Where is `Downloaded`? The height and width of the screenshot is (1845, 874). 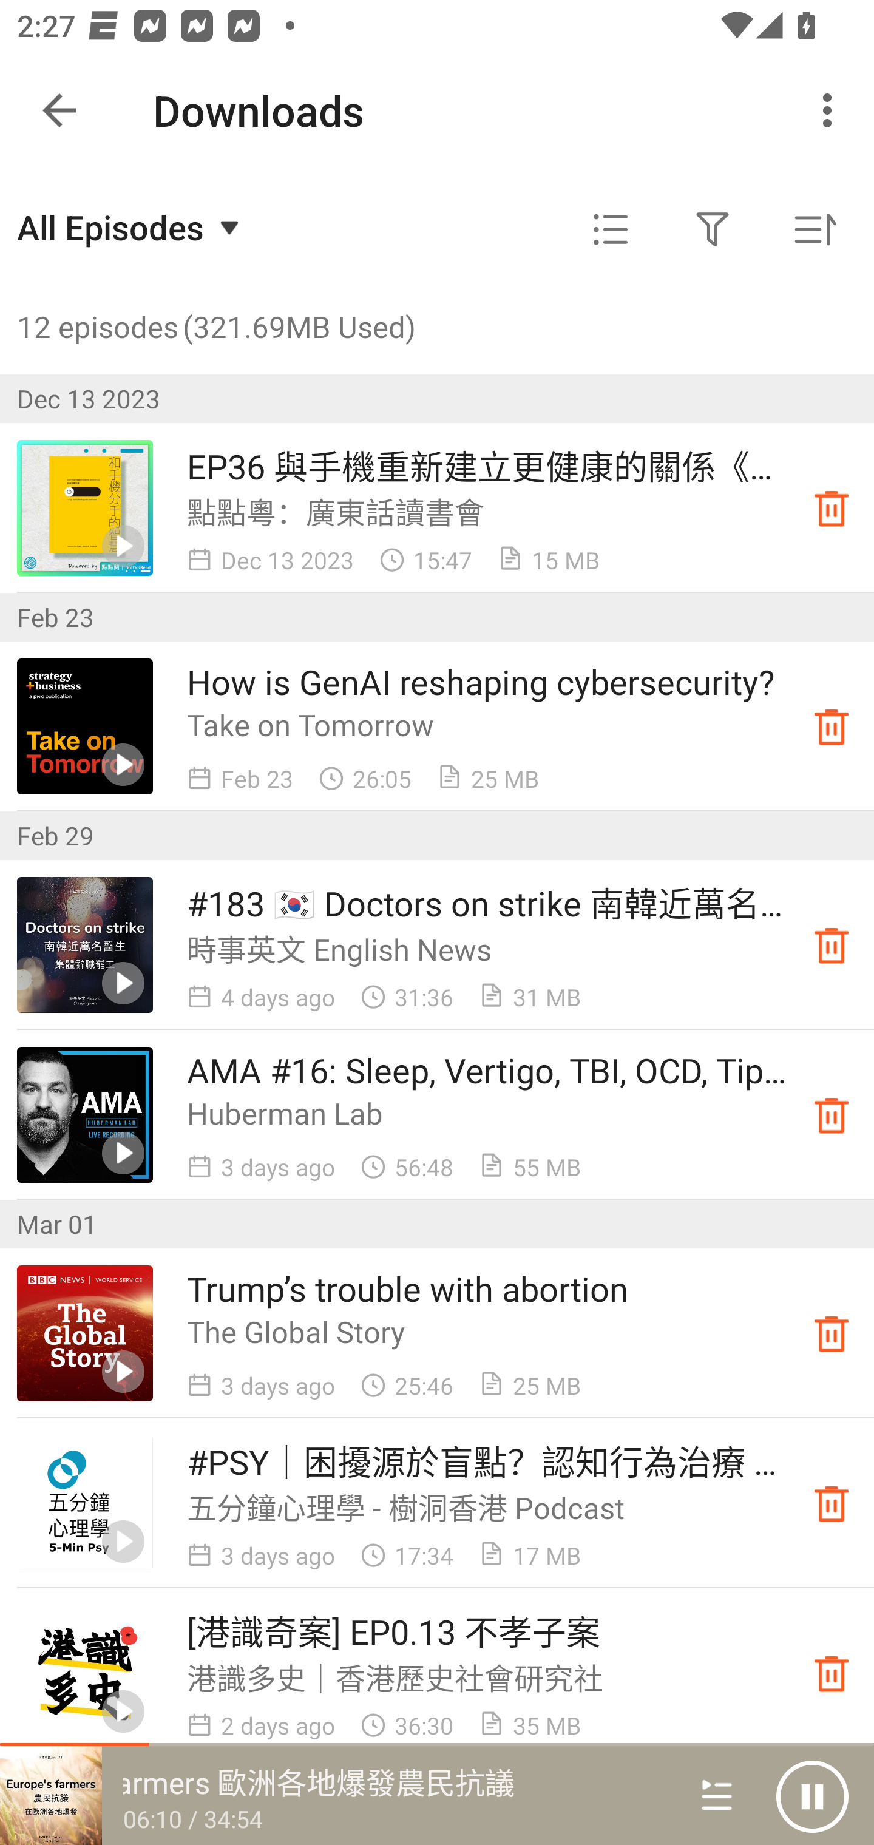 Downloaded is located at coordinates (832, 1504).